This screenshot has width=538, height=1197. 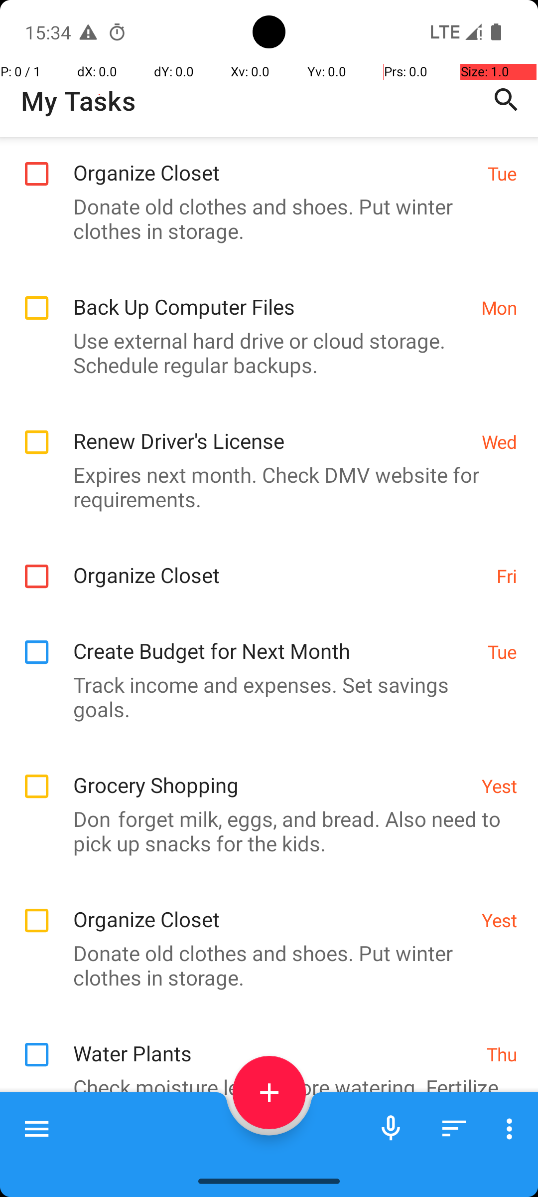 I want to click on Organize Closet, so click(x=275, y=162).